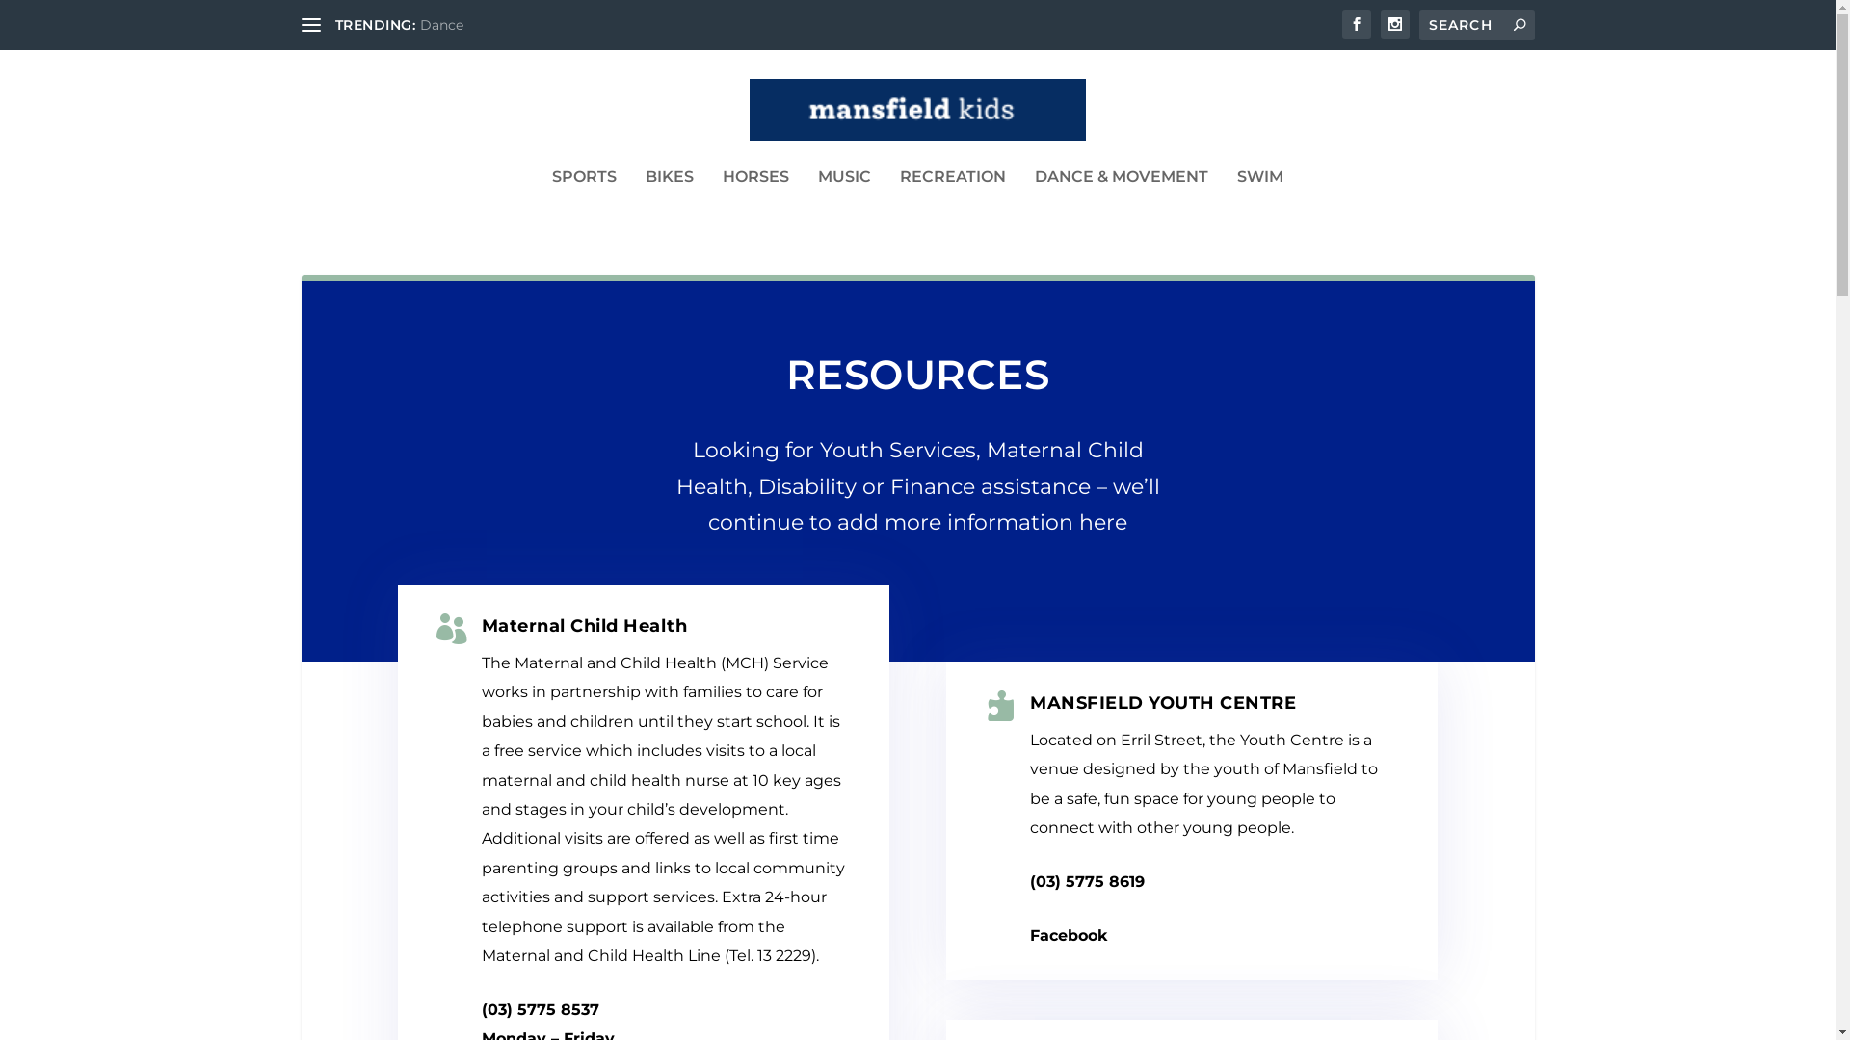  I want to click on BIKES, so click(670, 203).